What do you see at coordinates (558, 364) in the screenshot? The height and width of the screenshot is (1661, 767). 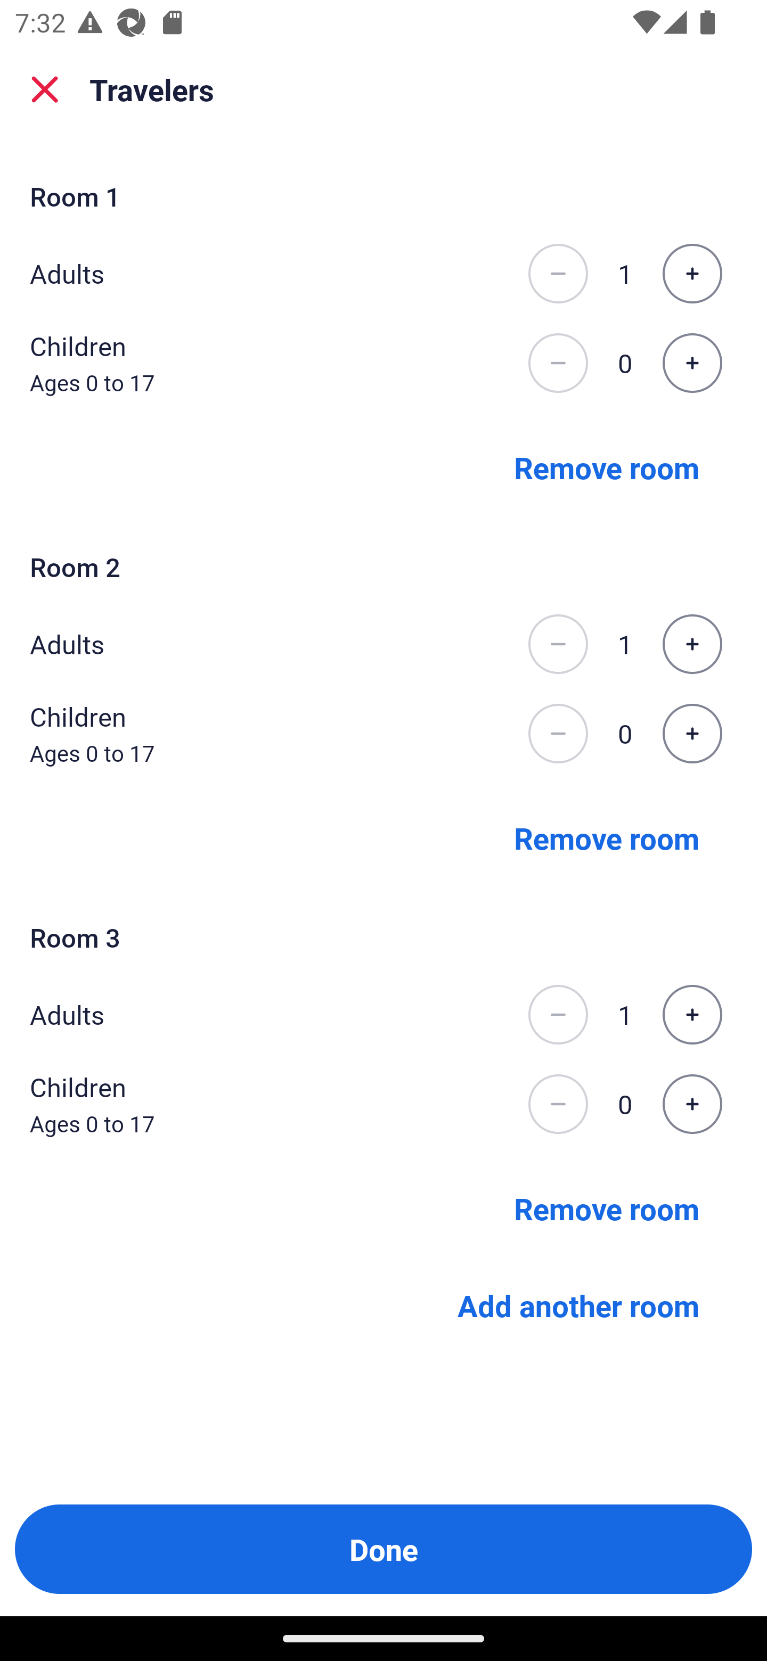 I see `Decrease the number of children` at bounding box center [558, 364].